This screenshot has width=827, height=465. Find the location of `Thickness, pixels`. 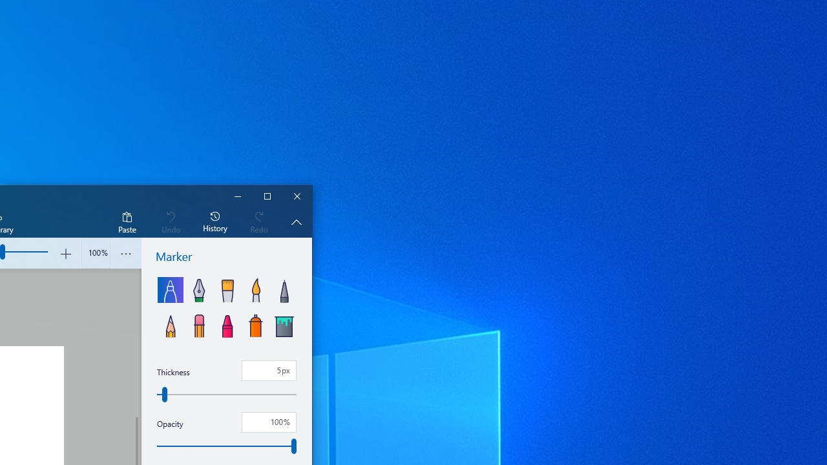

Thickness, pixels is located at coordinates (227, 394).